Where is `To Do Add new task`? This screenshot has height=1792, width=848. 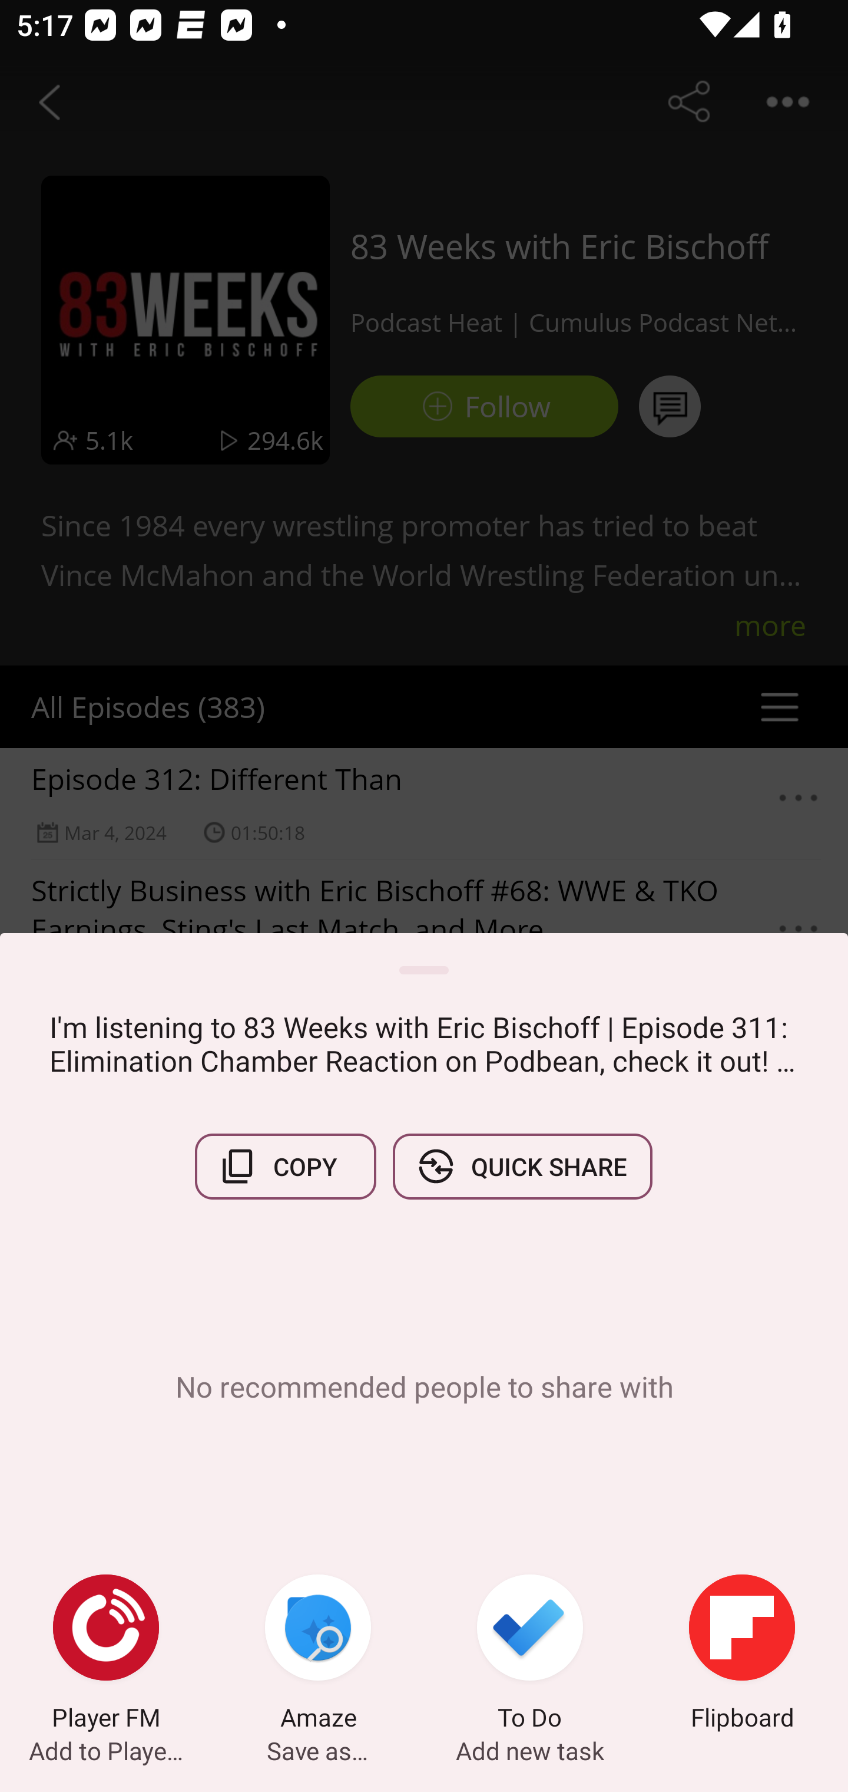
To Do Add new task is located at coordinates (530, 1655).